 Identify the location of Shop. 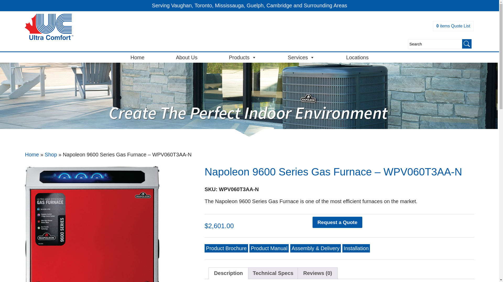
(51, 155).